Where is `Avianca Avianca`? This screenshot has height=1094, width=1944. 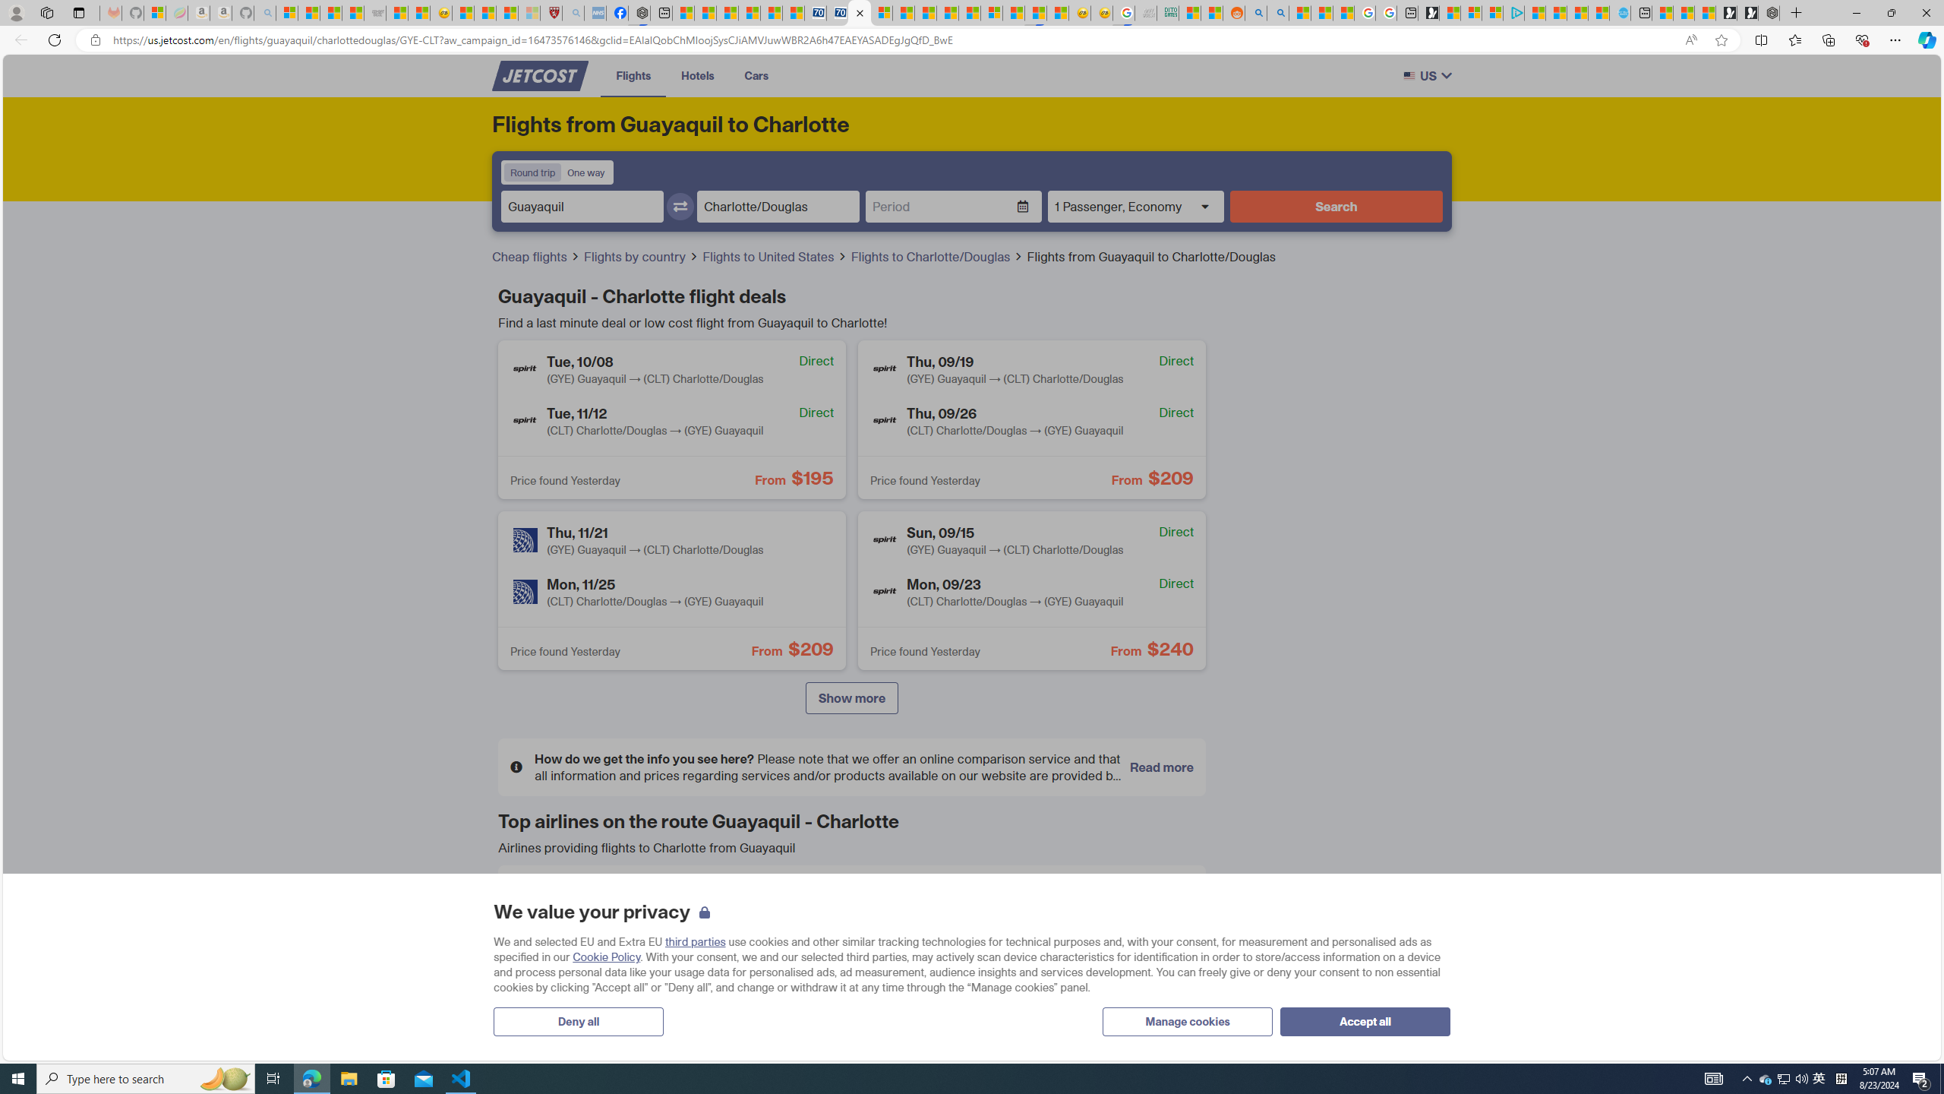 Avianca Avianca is located at coordinates (852, 902).